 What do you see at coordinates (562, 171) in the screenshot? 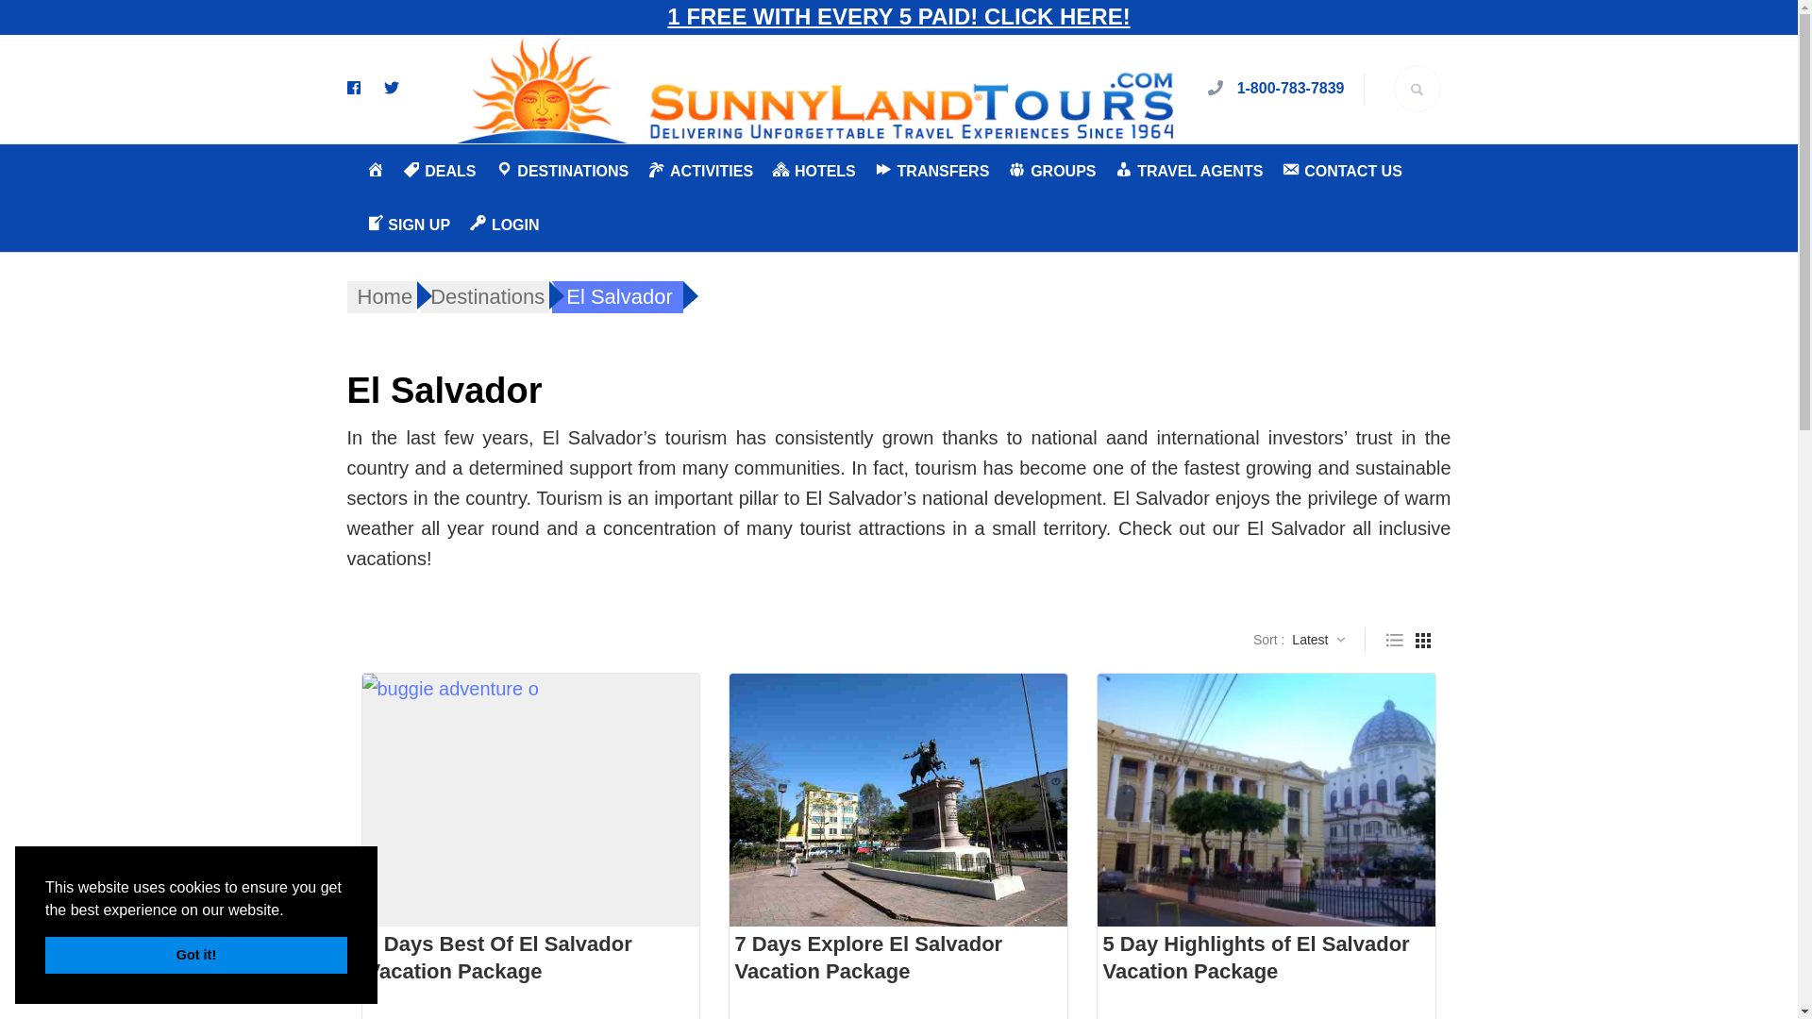
I see `DESTINATIONS` at bounding box center [562, 171].